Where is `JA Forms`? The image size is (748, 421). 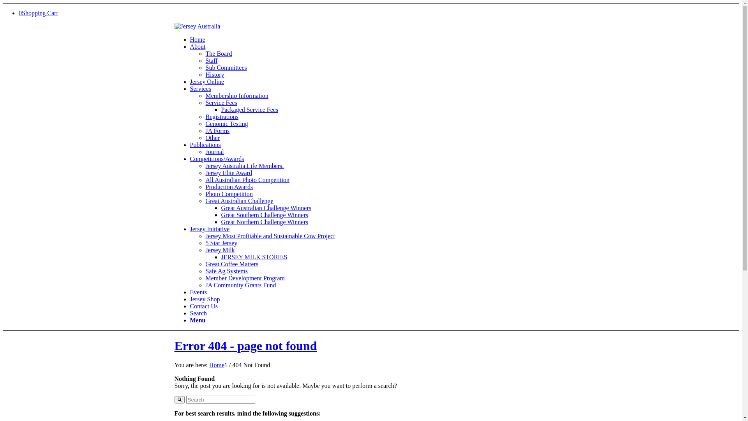
JA Forms is located at coordinates (218, 131).